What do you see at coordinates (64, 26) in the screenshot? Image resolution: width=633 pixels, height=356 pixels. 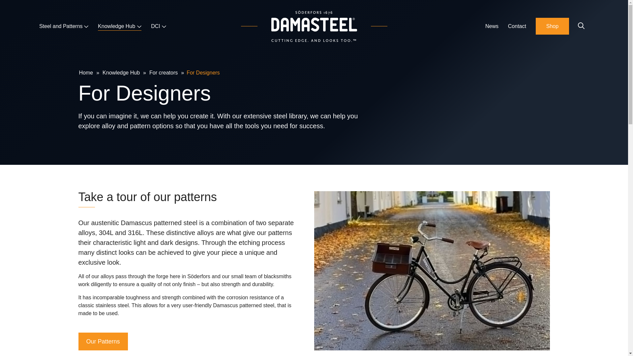 I see `Steel and Patterns` at bounding box center [64, 26].